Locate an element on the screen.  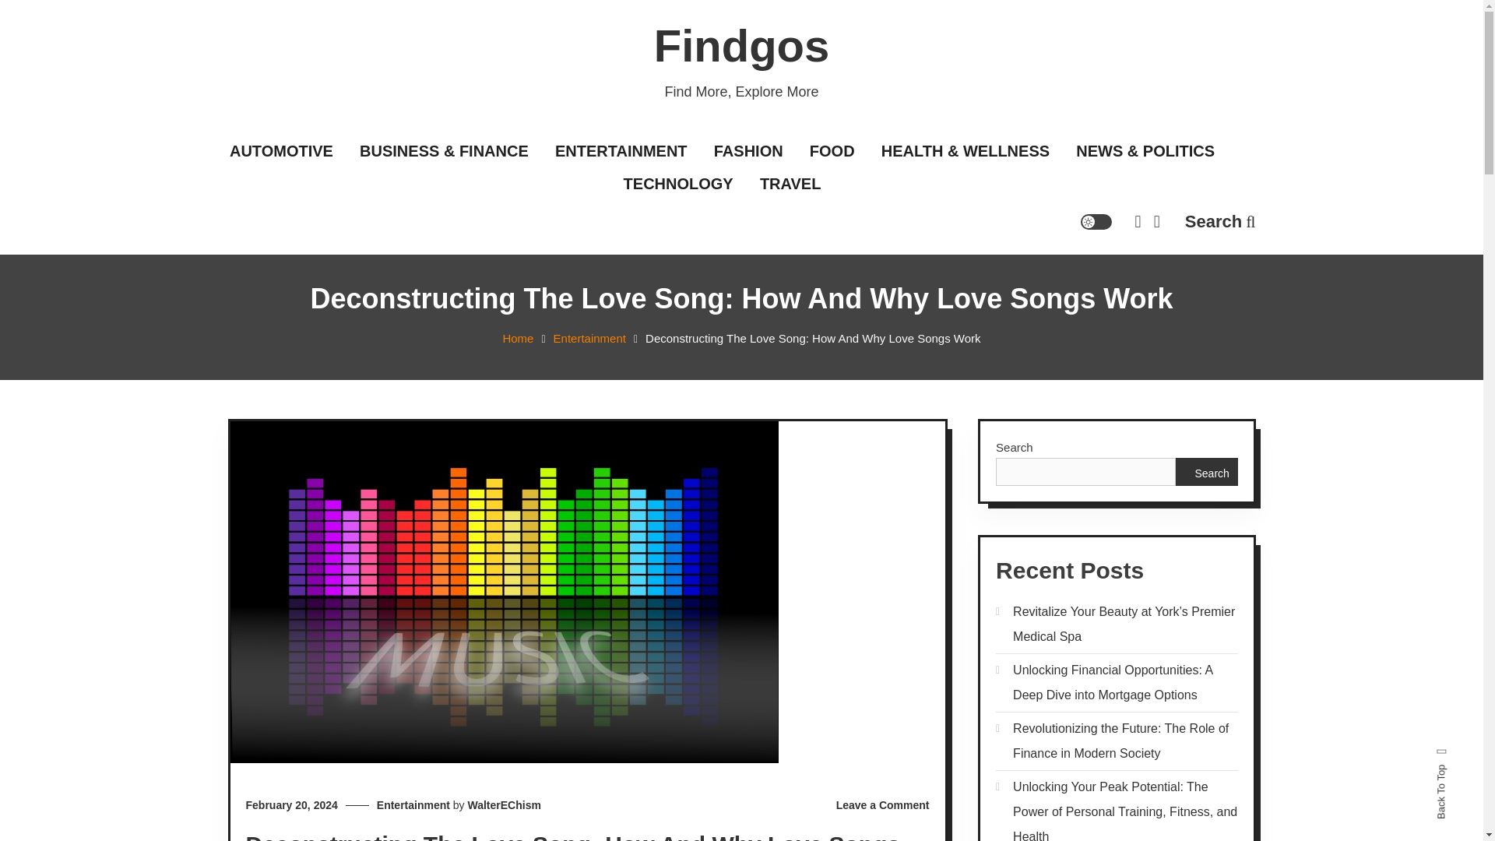
Search is located at coordinates (1220, 221).